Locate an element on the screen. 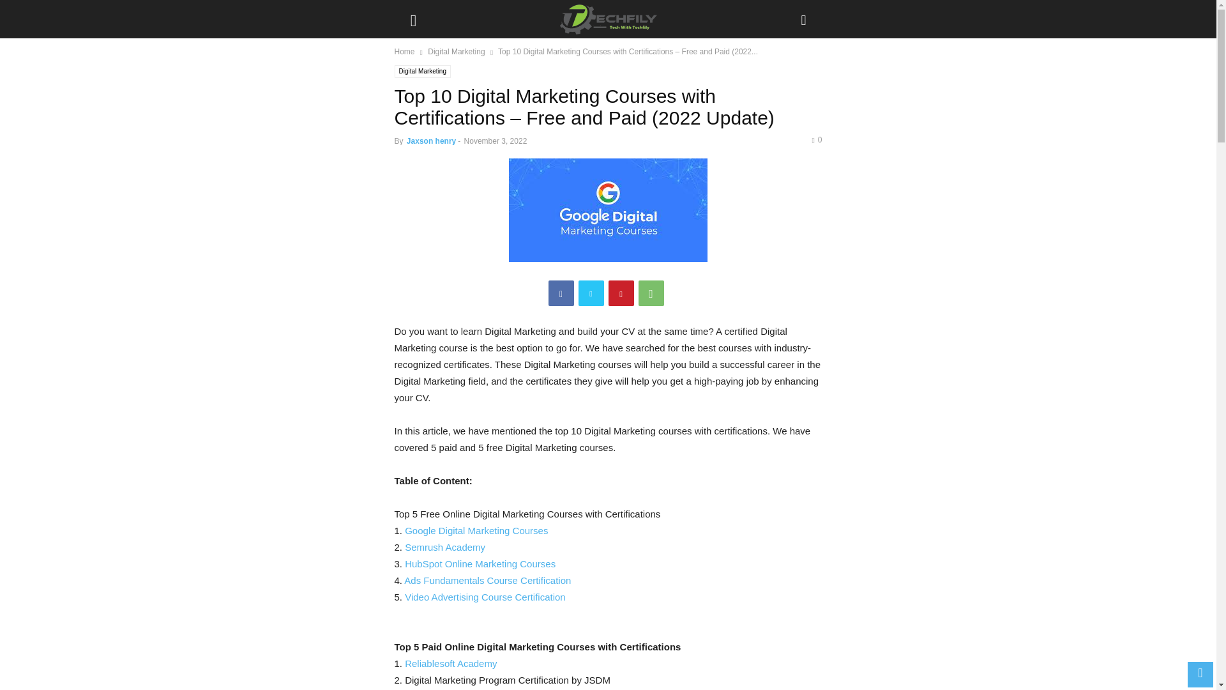 This screenshot has width=1226, height=690. Pinterest is located at coordinates (621, 293).